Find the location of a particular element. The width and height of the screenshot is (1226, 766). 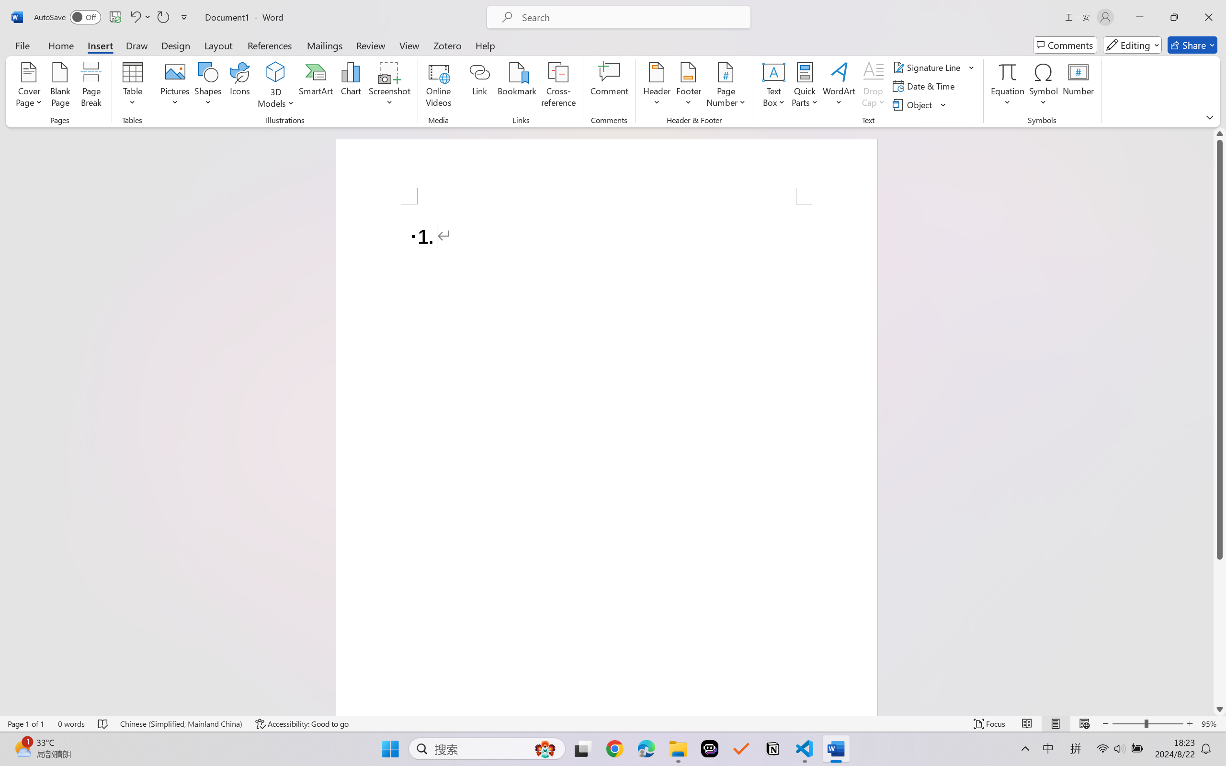

Undo Number Default is located at coordinates (140, 17).